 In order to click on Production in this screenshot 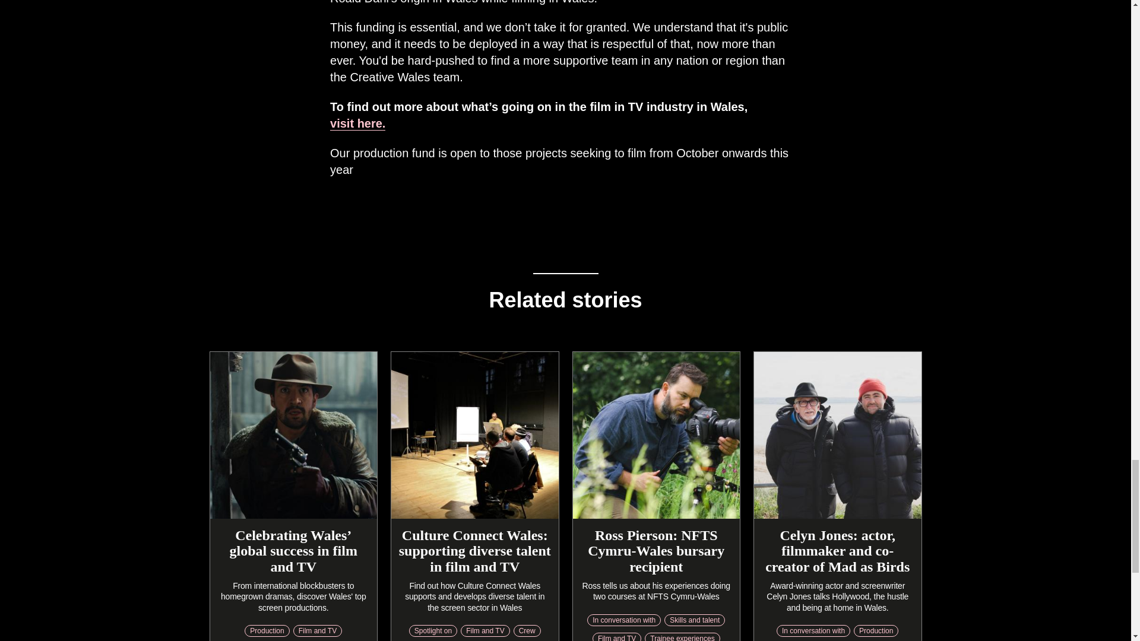, I will do `click(876, 631)`.